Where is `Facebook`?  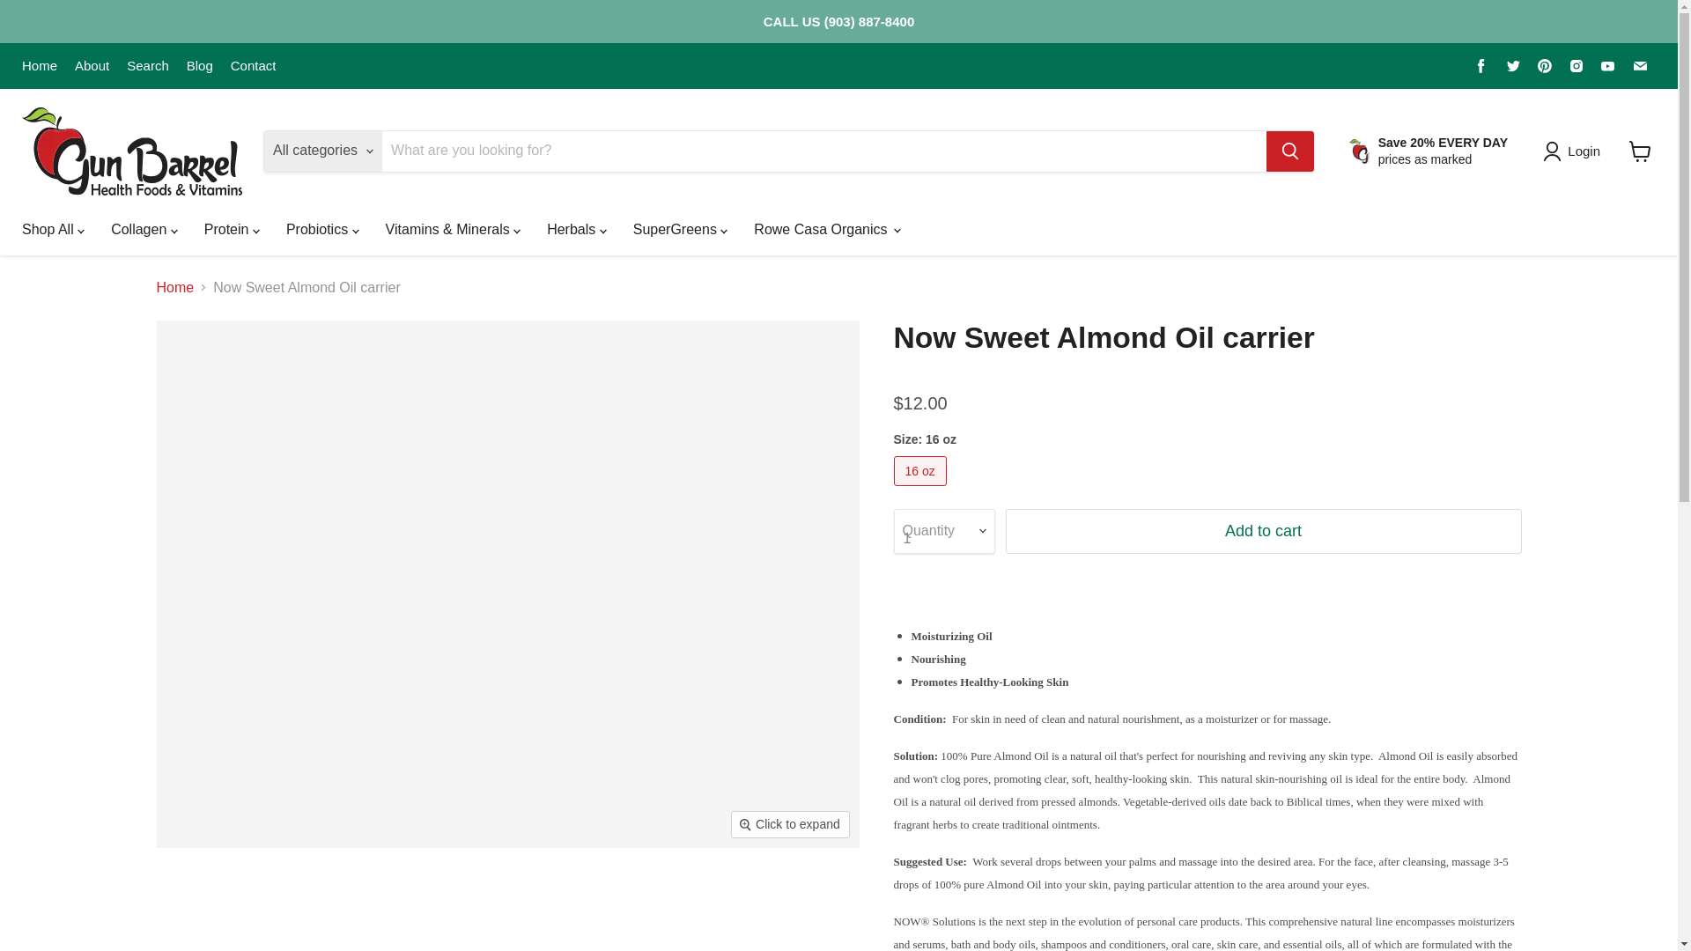
Facebook is located at coordinates (1481, 65).